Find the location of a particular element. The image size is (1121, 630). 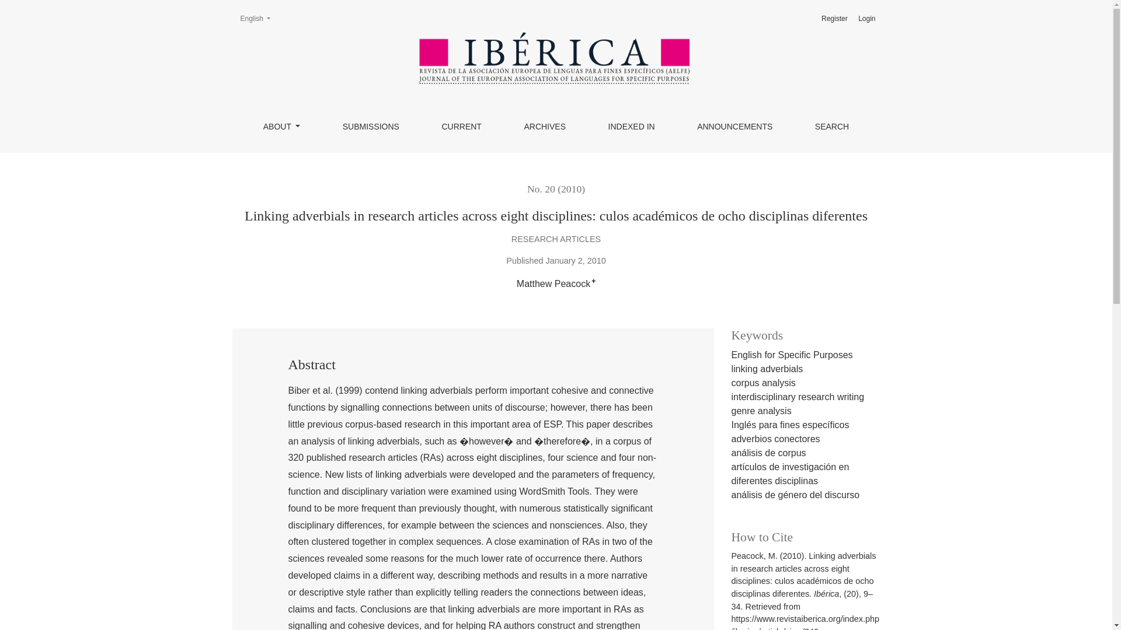

ABOUT is located at coordinates (281, 126).